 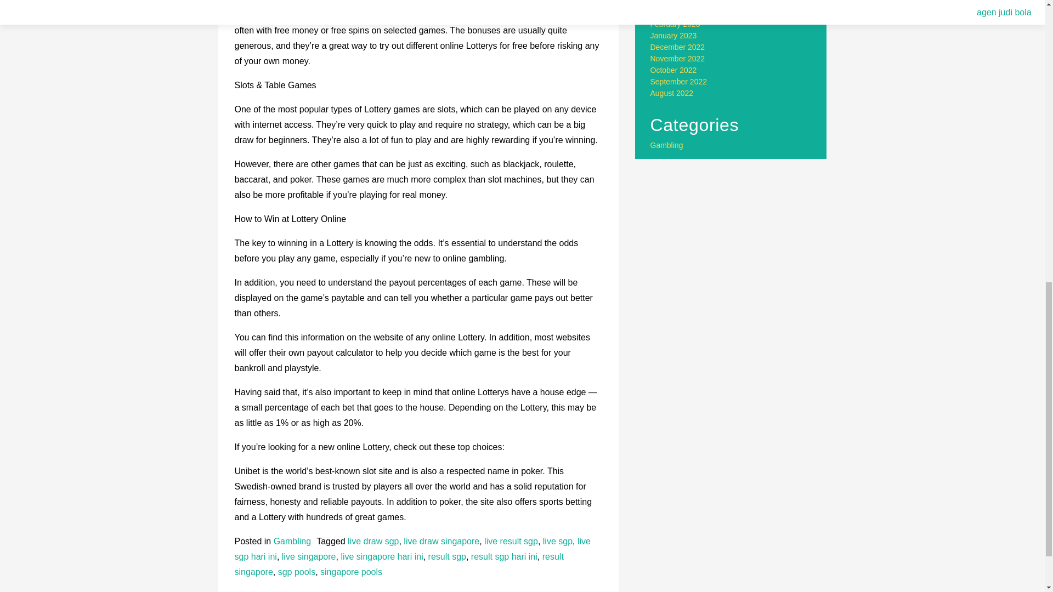 What do you see at coordinates (373, 540) in the screenshot?
I see `live draw sgp` at bounding box center [373, 540].